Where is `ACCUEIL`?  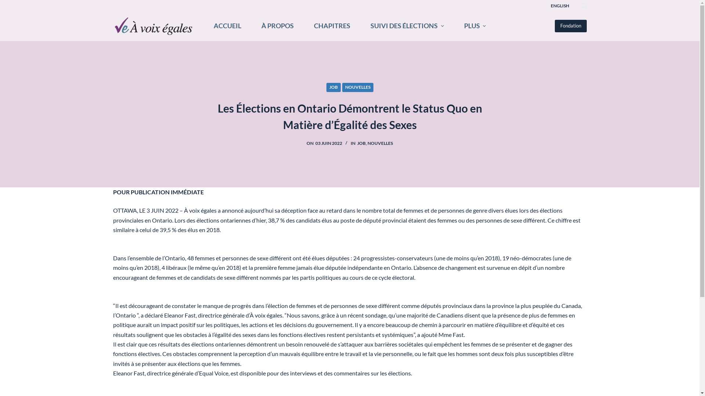
ACCUEIL is located at coordinates (227, 26).